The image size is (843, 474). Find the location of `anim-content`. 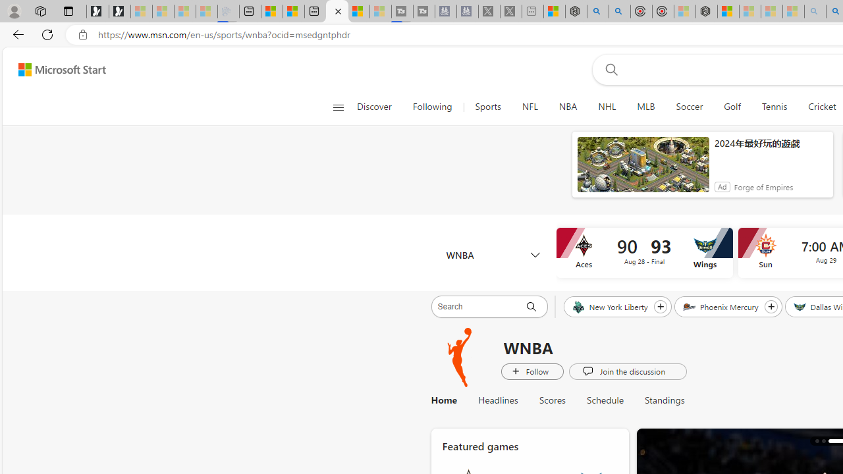

anim-content is located at coordinates (643, 170).